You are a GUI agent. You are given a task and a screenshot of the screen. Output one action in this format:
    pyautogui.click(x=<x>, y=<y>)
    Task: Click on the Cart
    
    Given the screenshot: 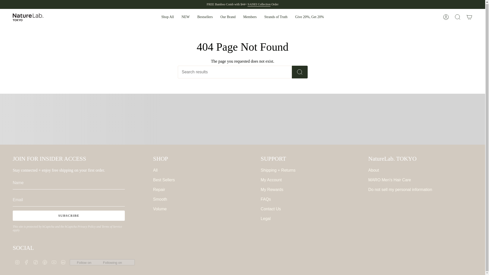 What is the action you would take?
    pyautogui.click(x=469, y=17)
    